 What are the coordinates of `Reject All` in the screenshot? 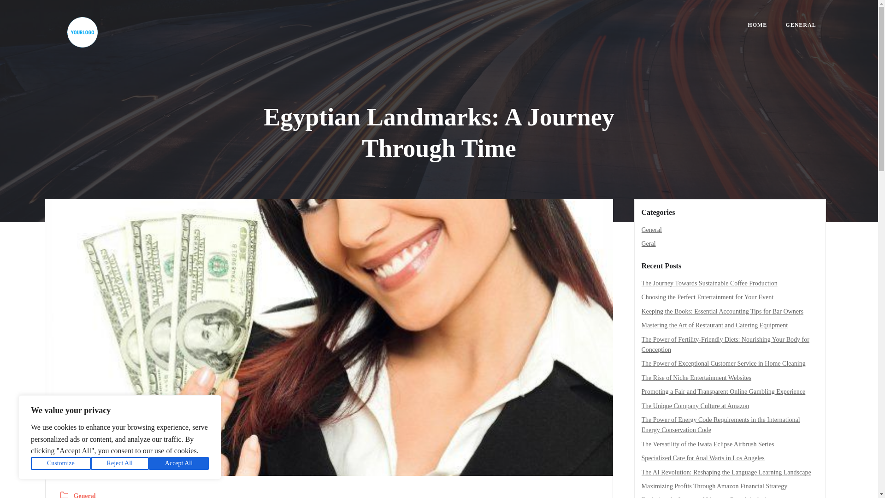 It's located at (120, 463).